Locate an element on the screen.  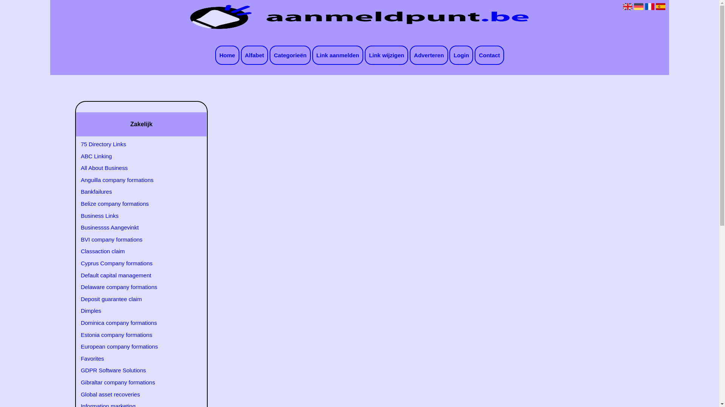
Deposit guarantee claim is located at coordinates (137, 299).